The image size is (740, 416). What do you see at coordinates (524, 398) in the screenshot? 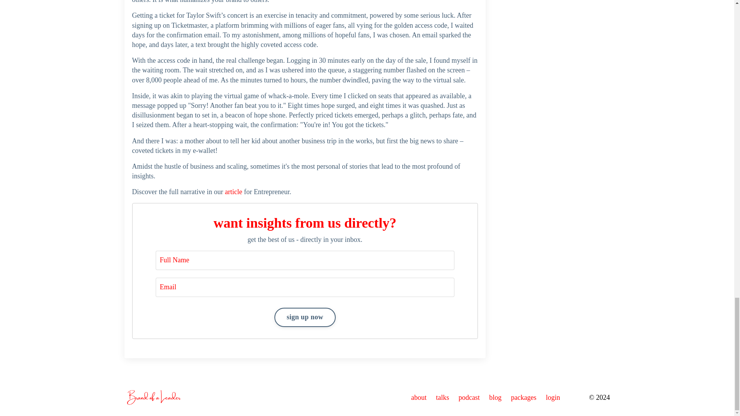
I see `packages` at bounding box center [524, 398].